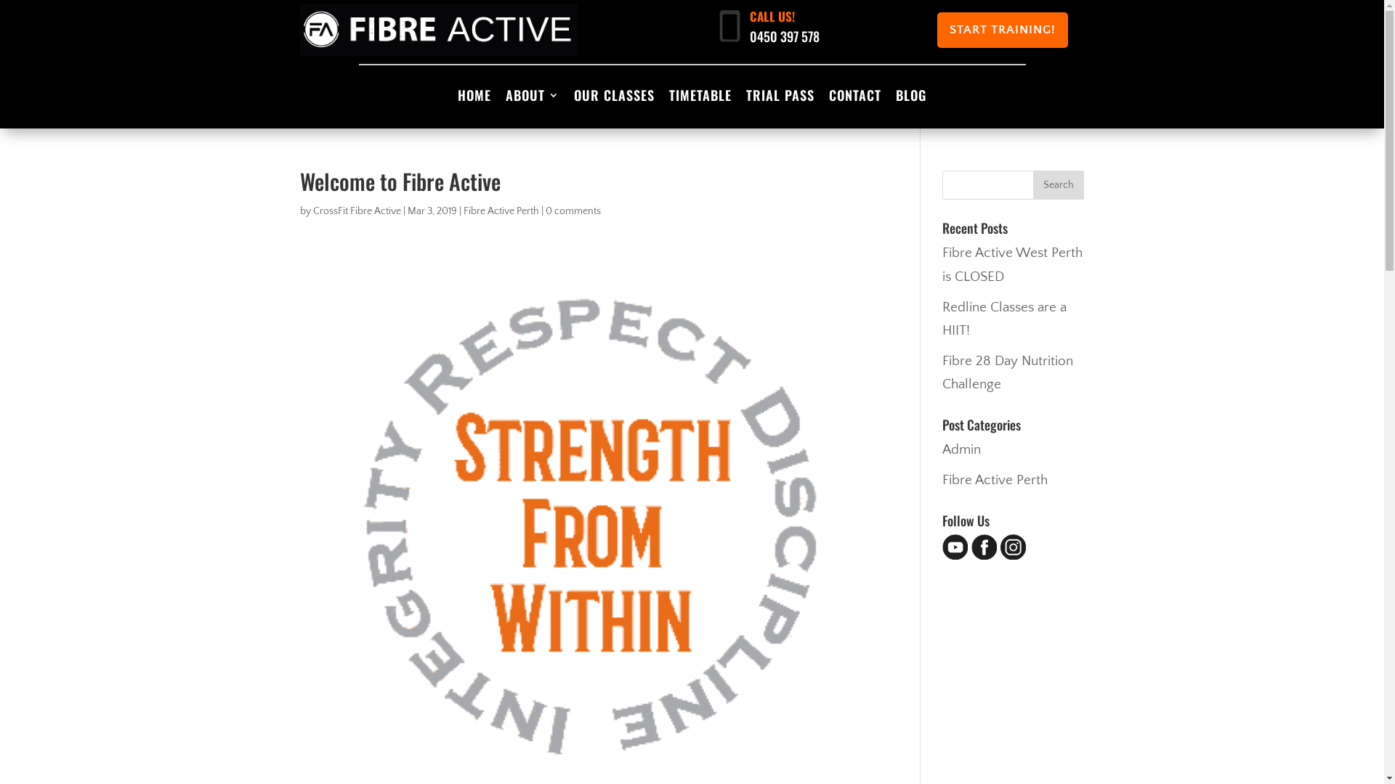 The width and height of the screenshot is (1395, 784). What do you see at coordinates (995, 481) in the screenshot?
I see `Fibre Active Perth` at bounding box center [995, 481].